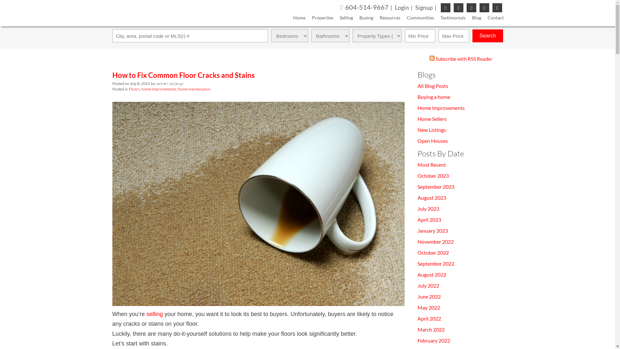 The width and height of the screenshot is (620, 349). Describe the element at coordinates (431, 275) in the screenshot. I see `August 2022` at that location.